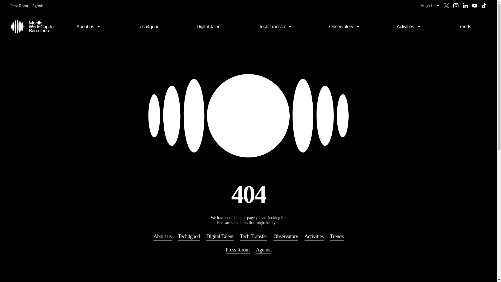  I want to click on Activities, so click(409, 27).